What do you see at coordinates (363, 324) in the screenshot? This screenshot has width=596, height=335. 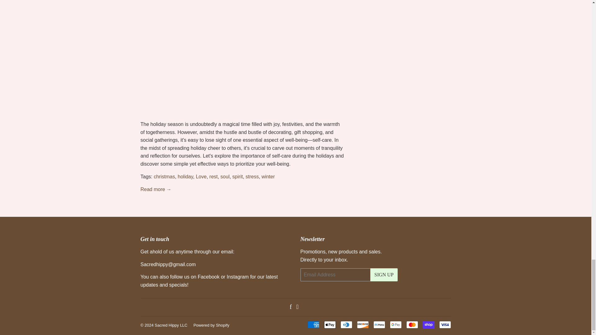 I see `Discover` at bounding box center [363, 324].